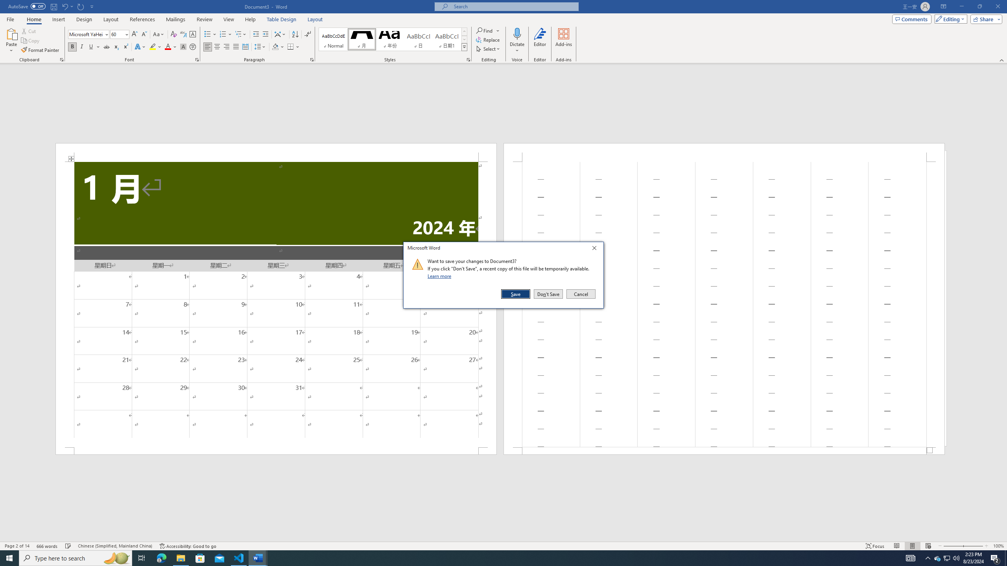 This screenshot has height=566, width=1007. Describe the element at coordinates (142, 558) in the screenshot. I see `Task View` at that location.